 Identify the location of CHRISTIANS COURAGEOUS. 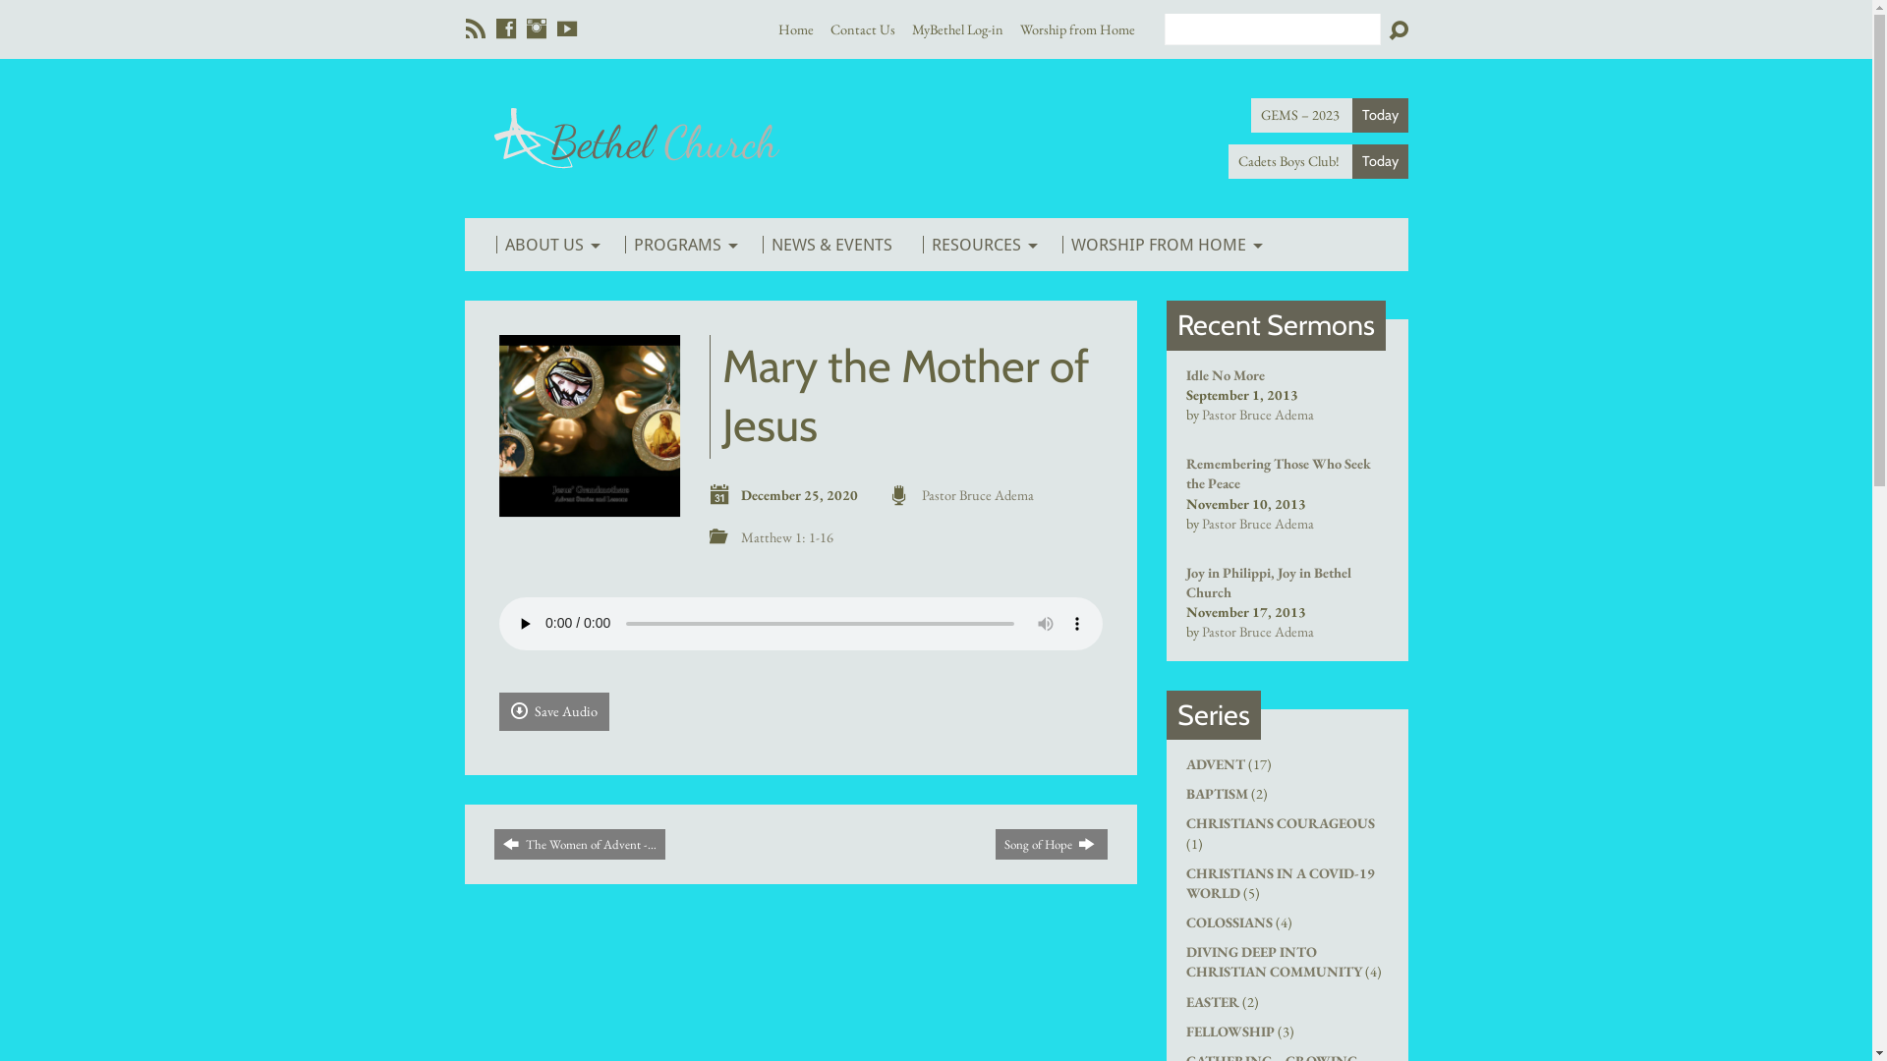
(1280, 823).